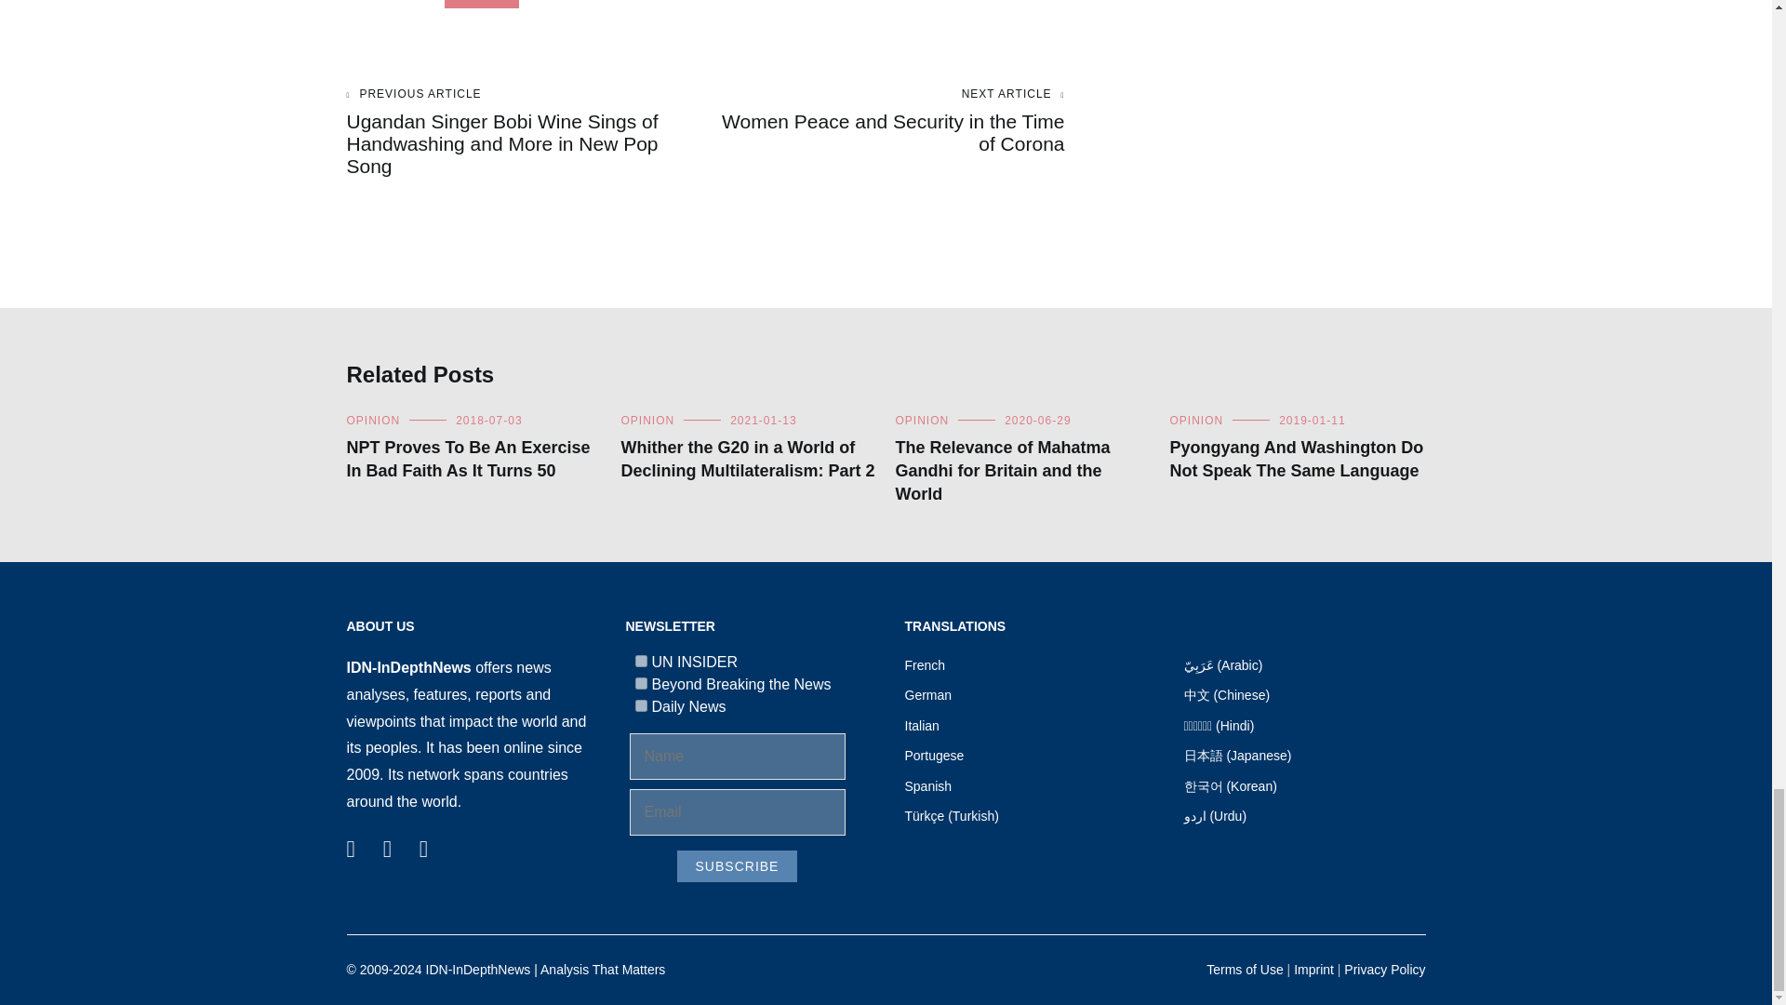 Image resolution: width=1786 pixels, height=1005 pixels. I want to click on Imprint, so click(1313, 969).